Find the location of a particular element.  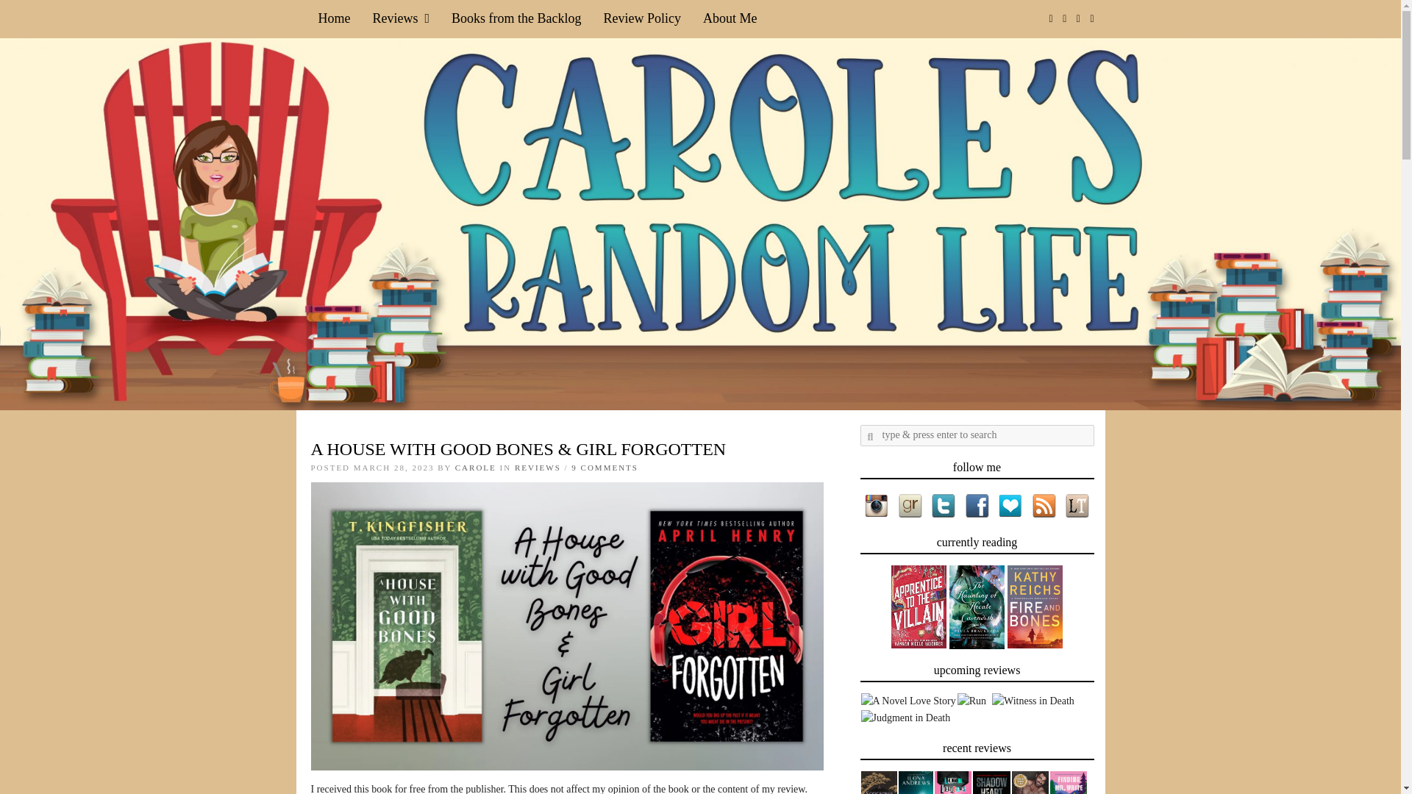

Home is located at coordinates (334, 18).